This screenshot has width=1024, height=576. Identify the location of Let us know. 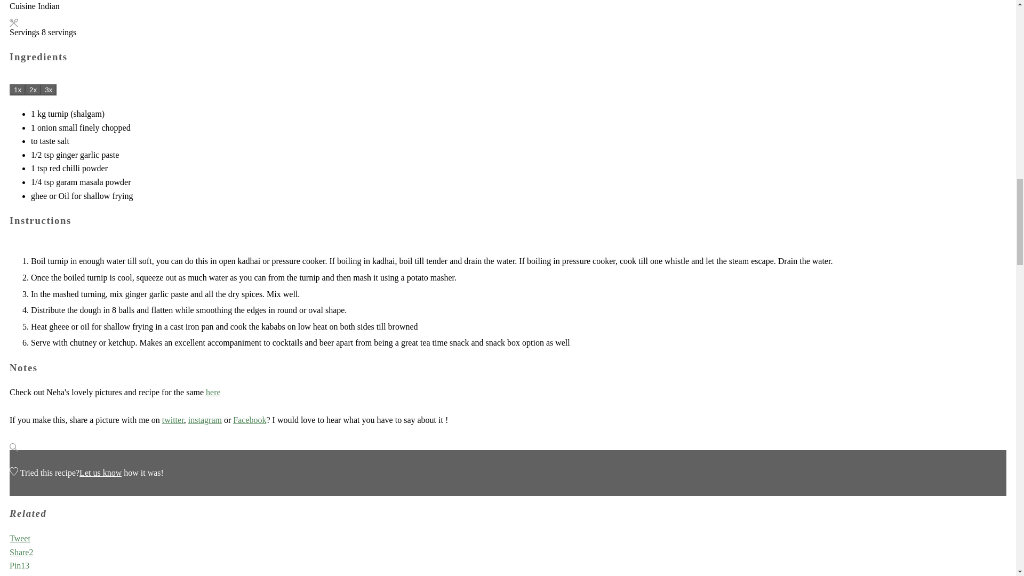
(100, 473).